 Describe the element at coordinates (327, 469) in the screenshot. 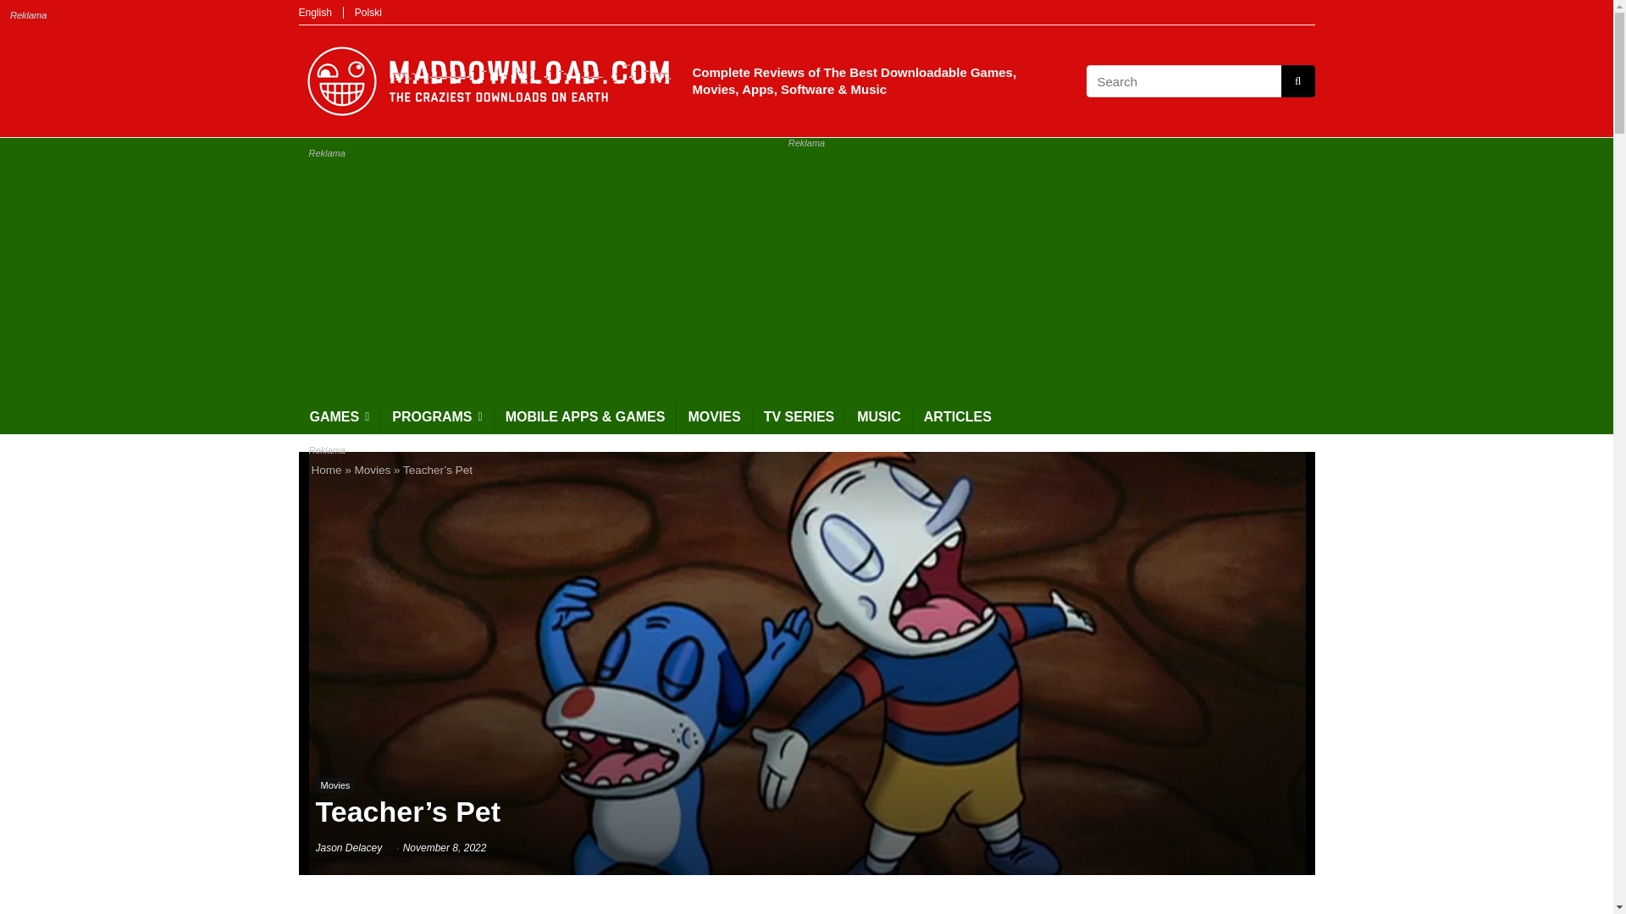

I see `Home` at that location.